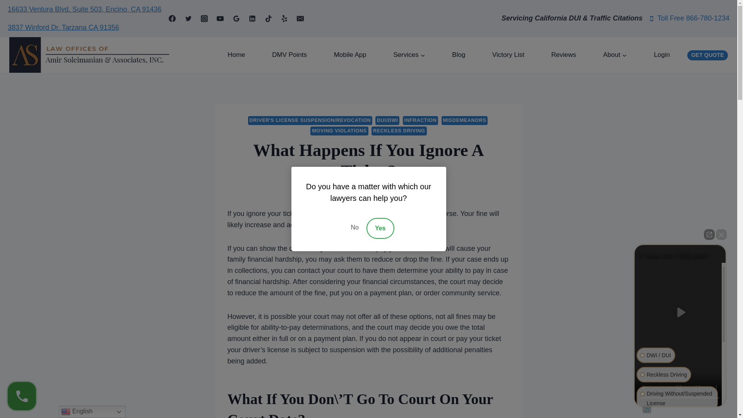 The height and width of the screenshot is (418, 743). Describe the element at coordinates (420, 120) in the screenshot. I see `INFRACTION` at that location.